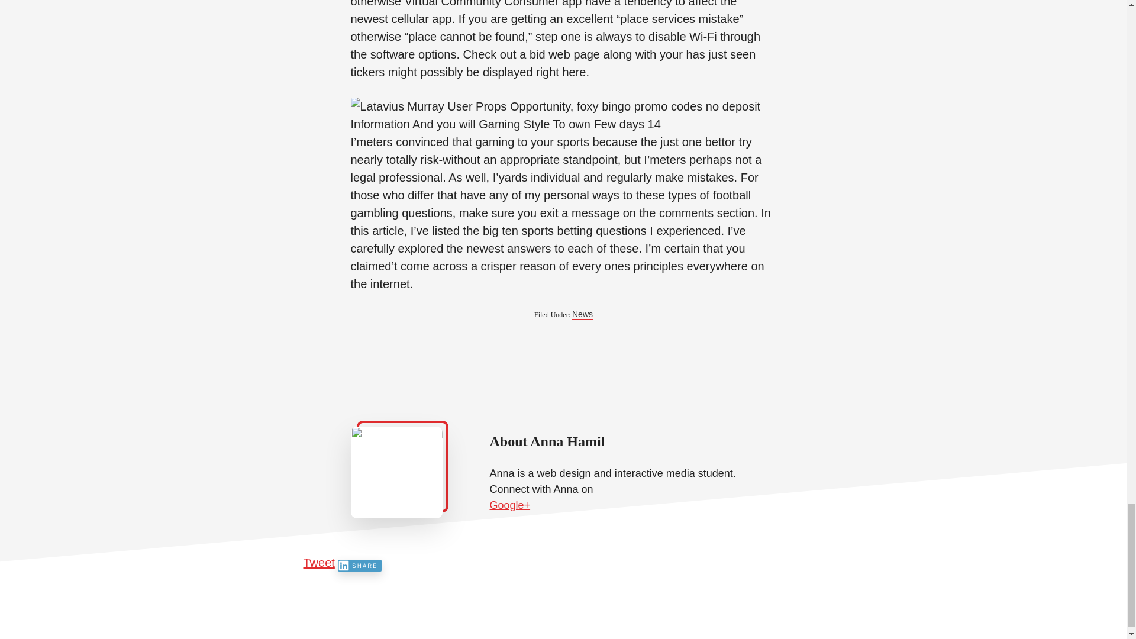 The image size is (1136, 639). Describe the element at coordinates (582, 314) in the screenshot. I see `News` at that location.